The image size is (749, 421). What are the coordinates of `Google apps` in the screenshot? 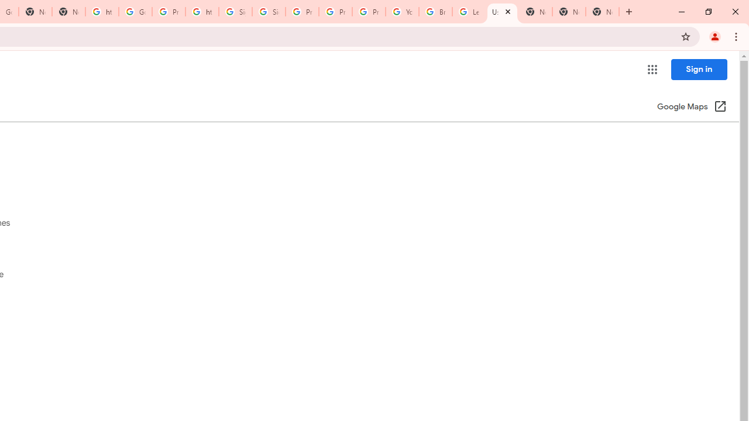 It's located at (652, 69).